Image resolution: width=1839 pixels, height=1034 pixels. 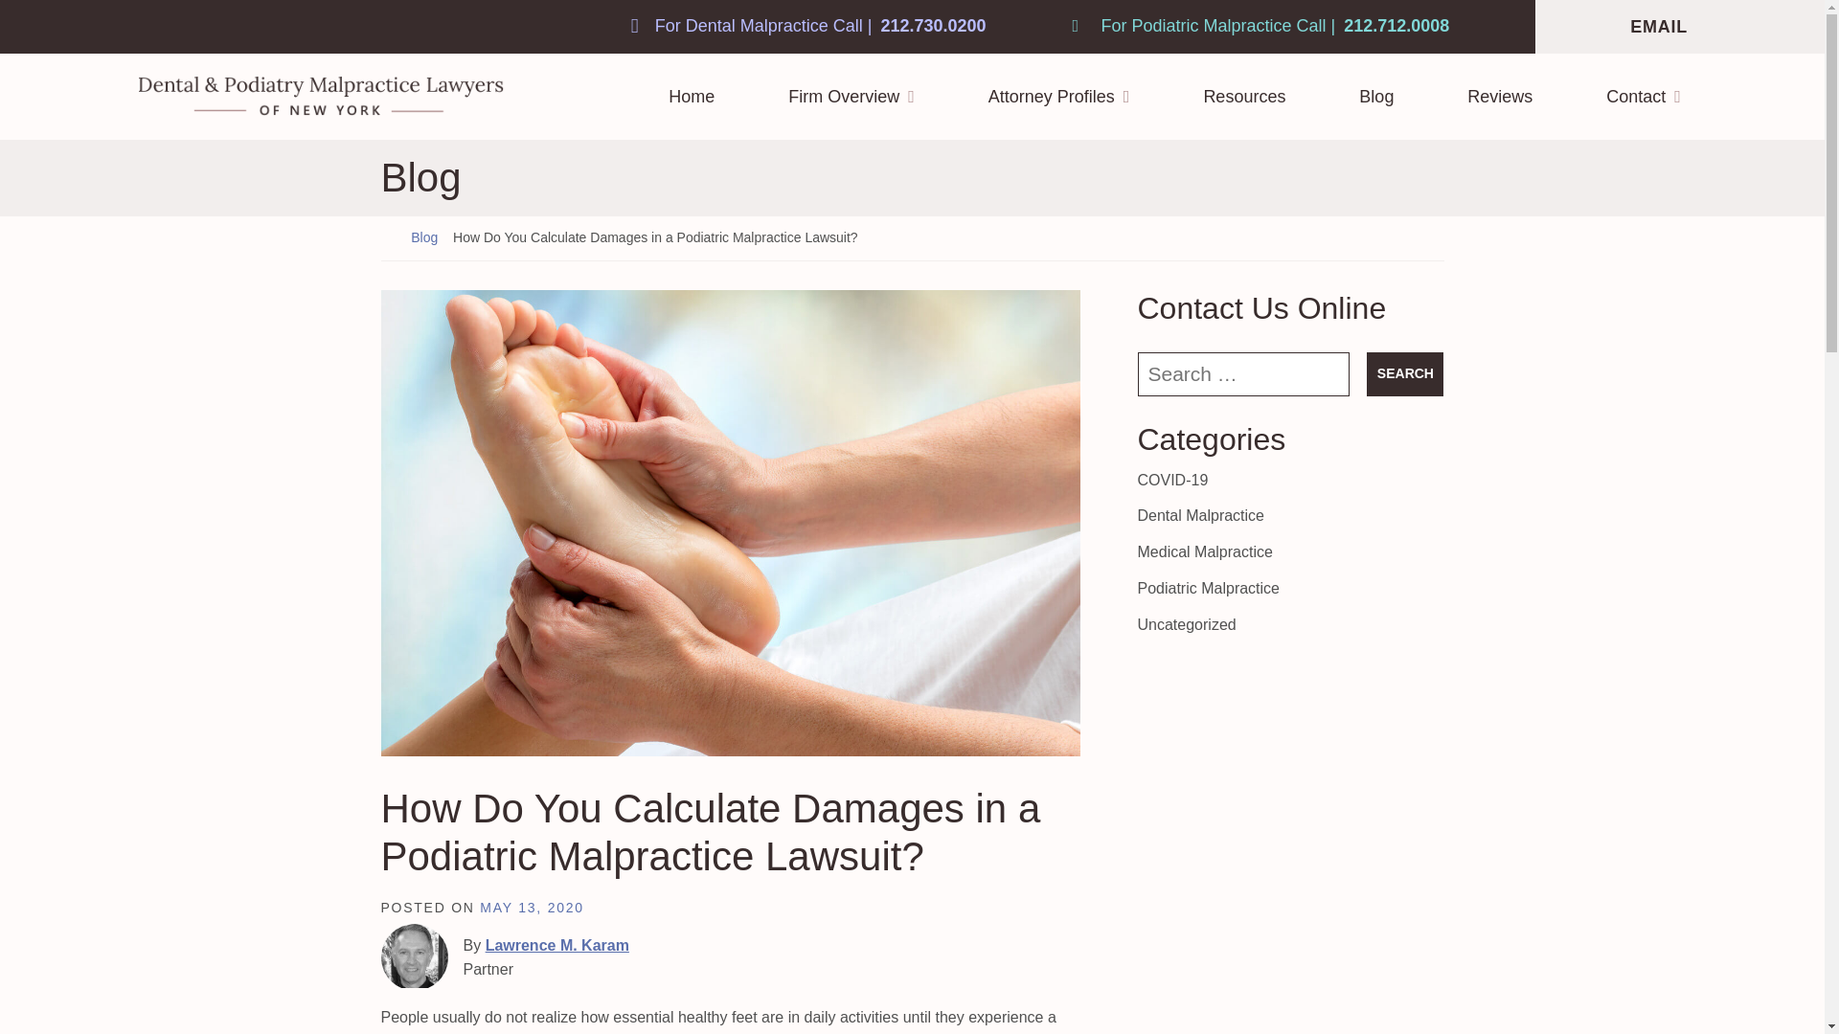 What do you see at coordinates (808, 27) in the screenshot?
I see `212.730.0200` at bounding box center [808, 27].